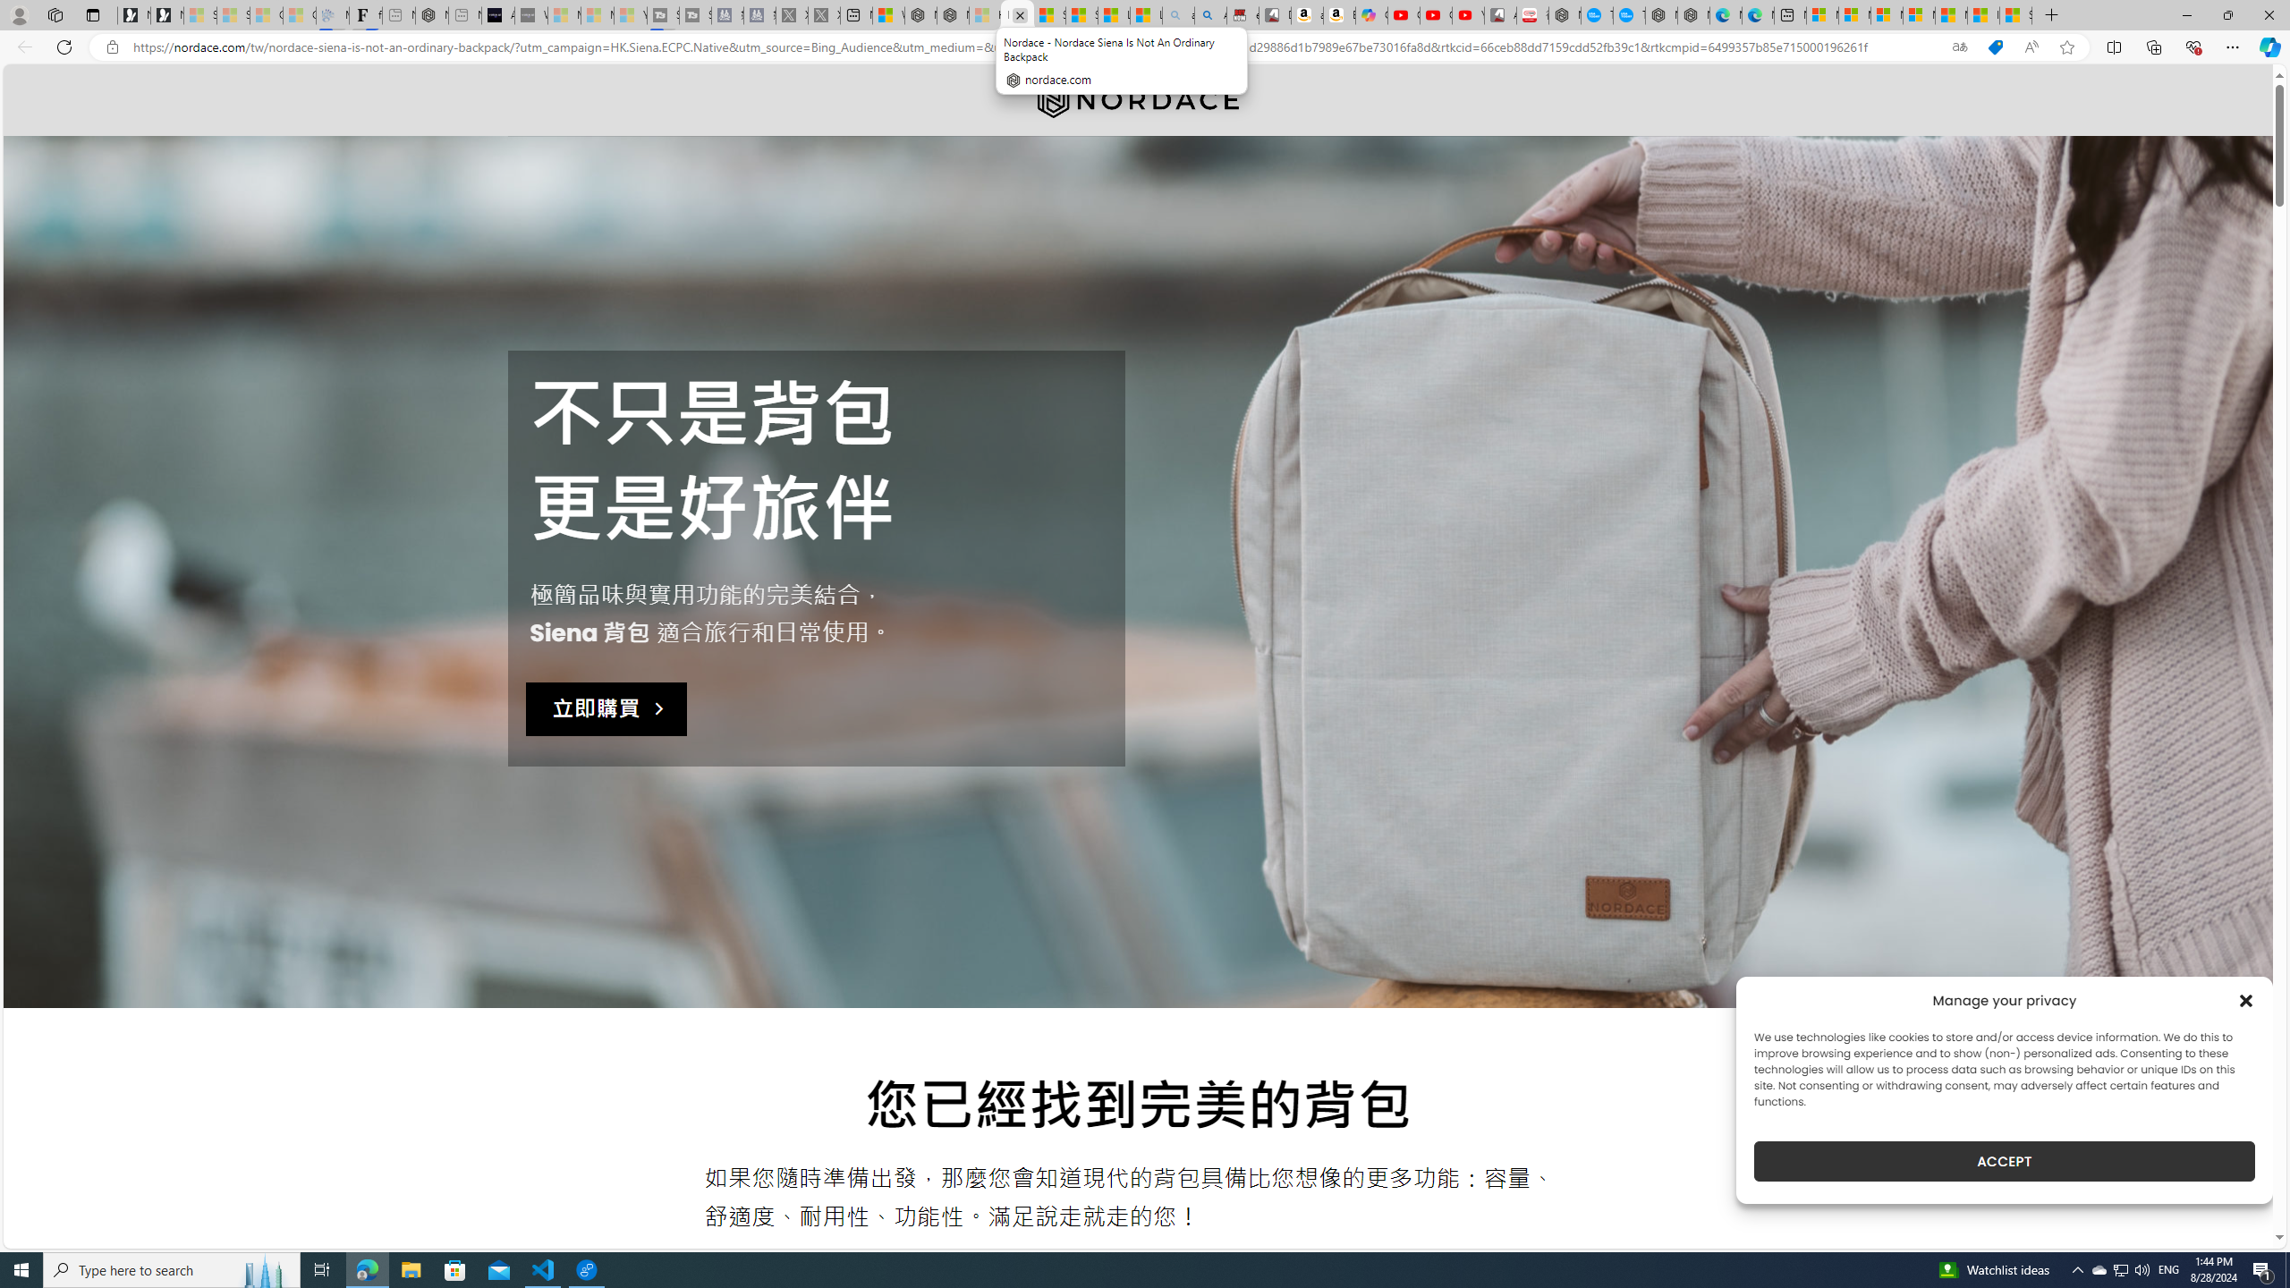 This screenshot has height=1288, width=2290. I want to click on Nordace - Nordace has arrived Hong Kong, so click(1693, 15).